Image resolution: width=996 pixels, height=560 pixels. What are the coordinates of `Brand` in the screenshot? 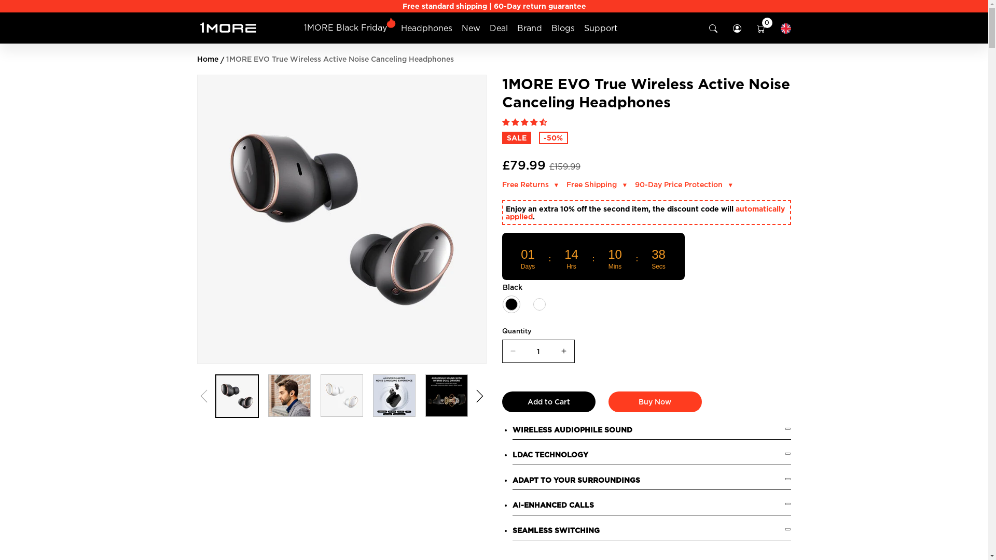 It's located at (530, 28).